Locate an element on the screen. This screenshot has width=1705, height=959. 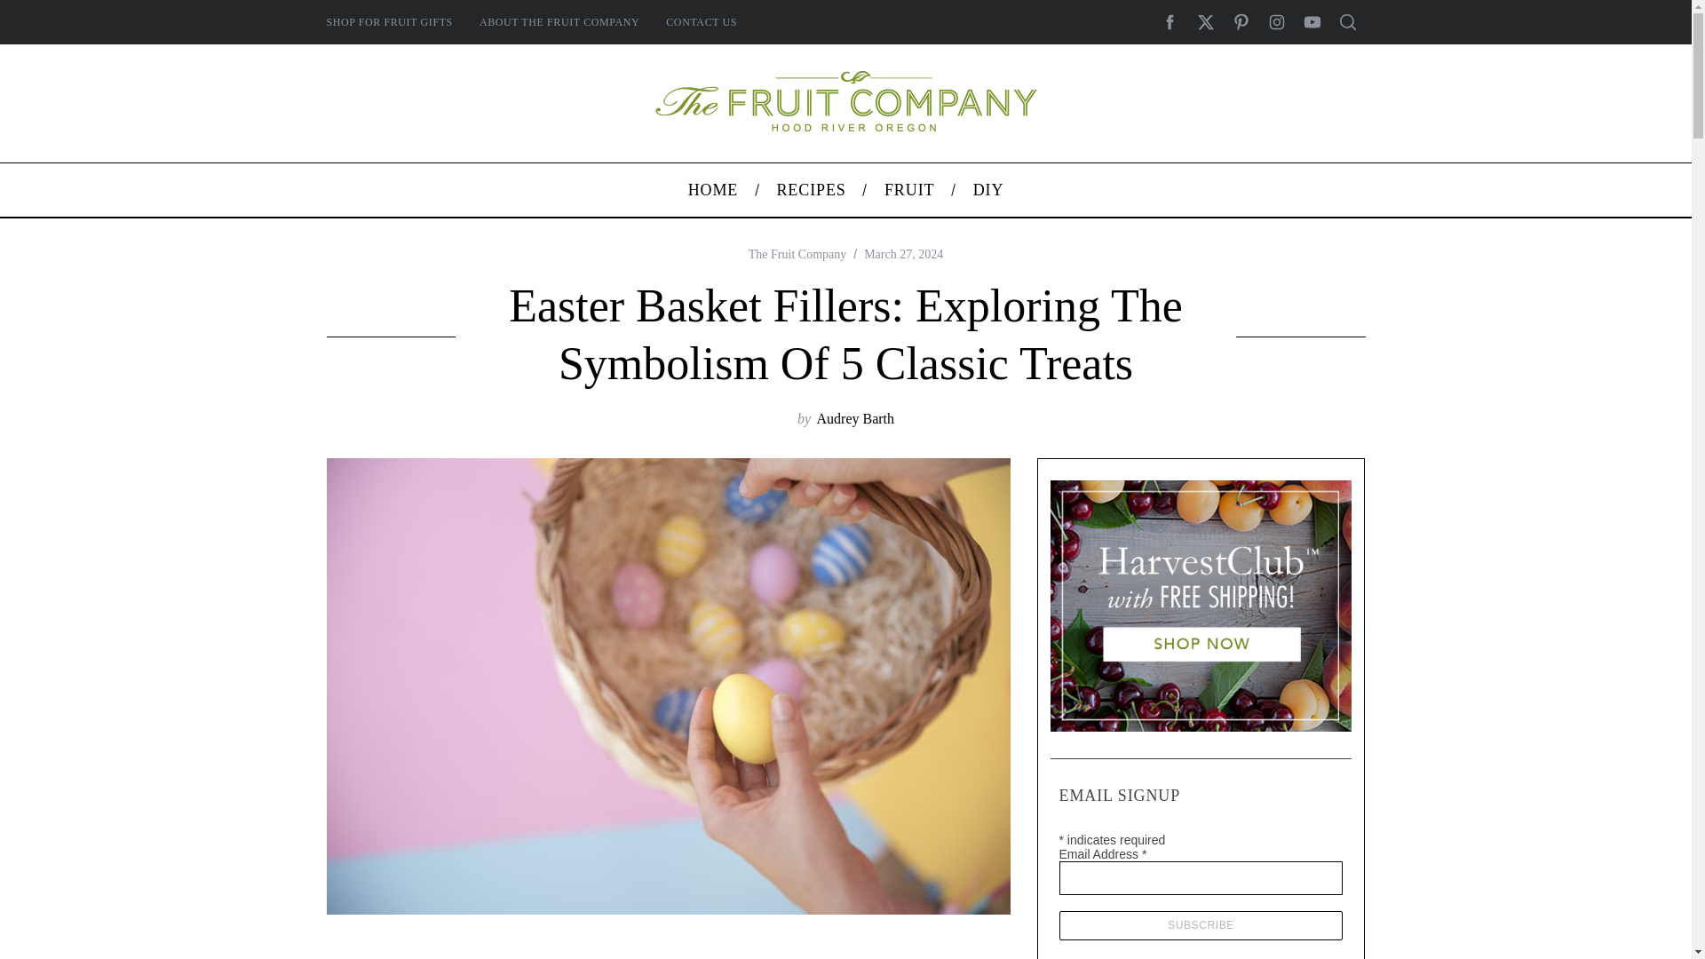
ABOUT THE FRUIT COMPANY is located at coordinates (559, 21).